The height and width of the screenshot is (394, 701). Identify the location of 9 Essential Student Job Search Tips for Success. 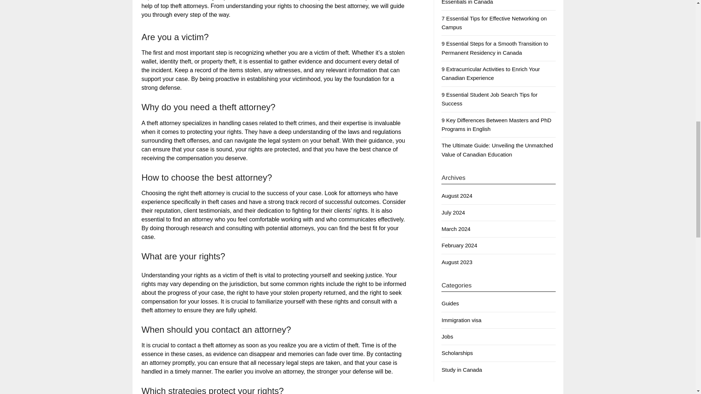
(489, 98).